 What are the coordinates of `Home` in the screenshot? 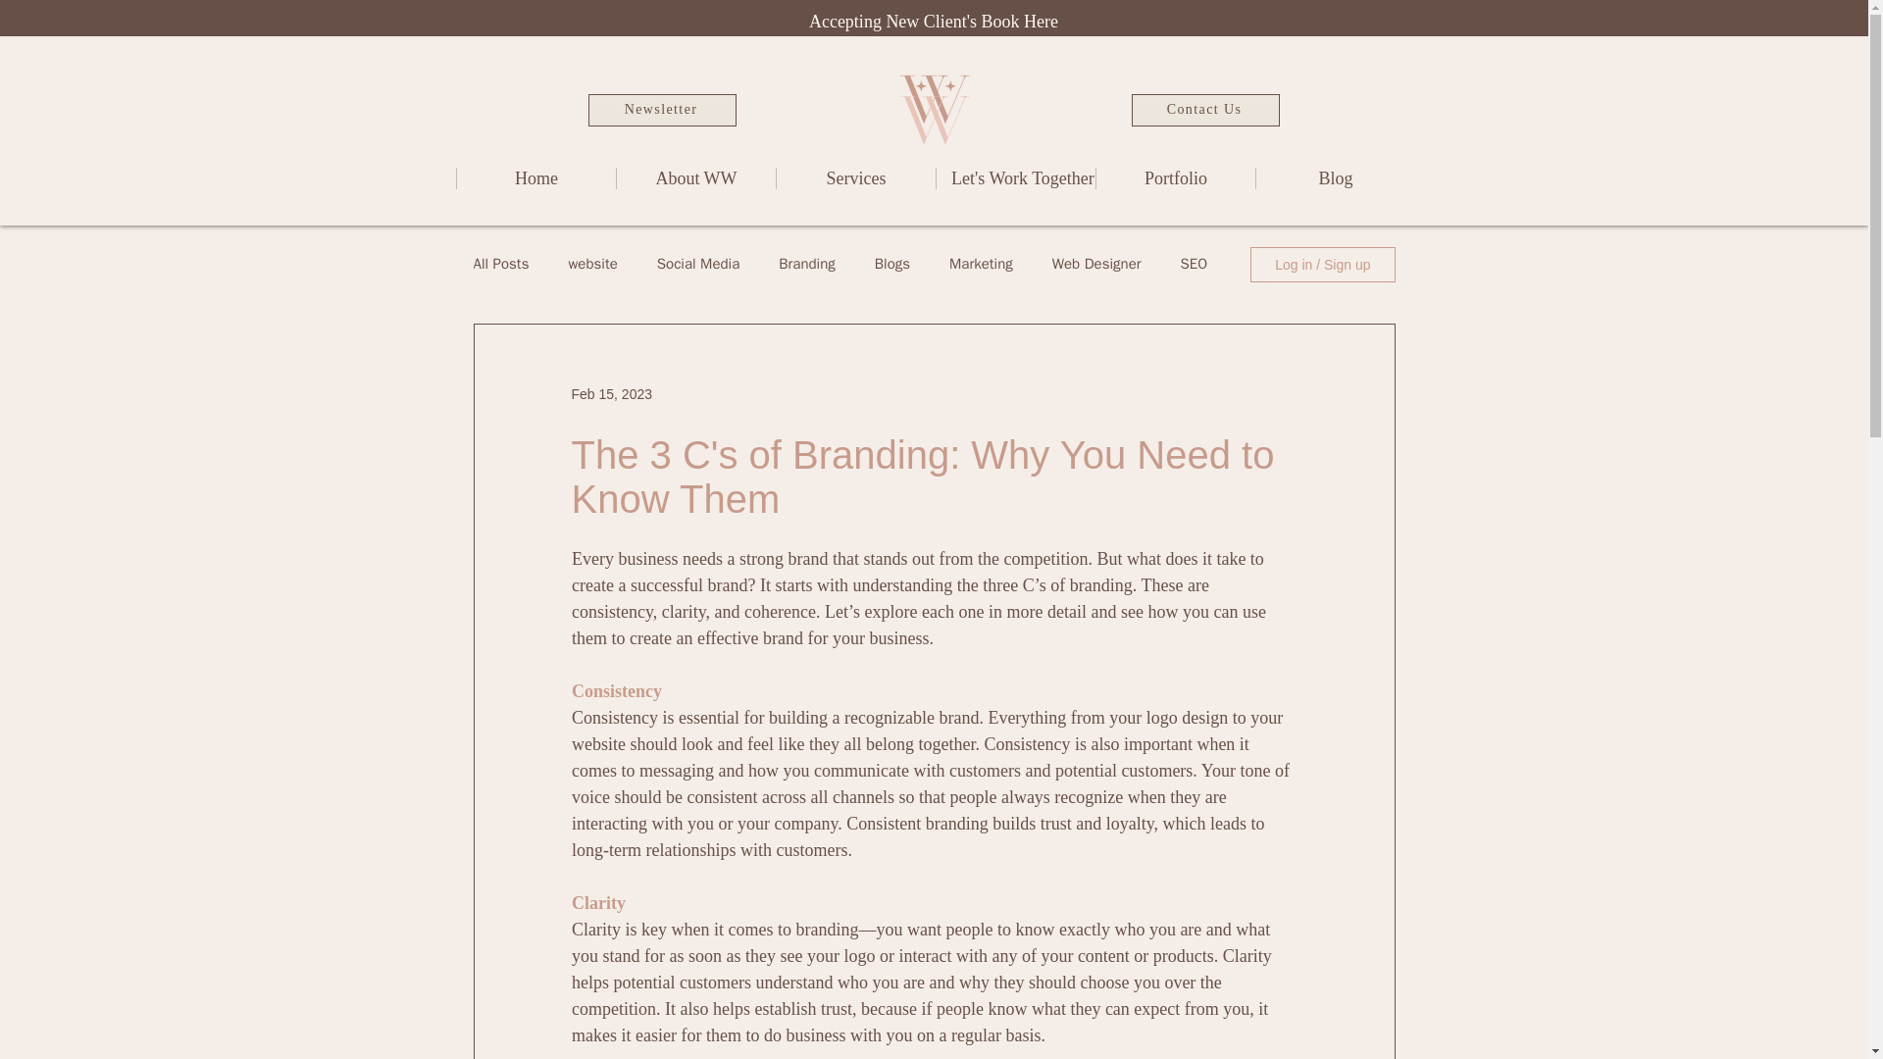 It's located at (535, 178).